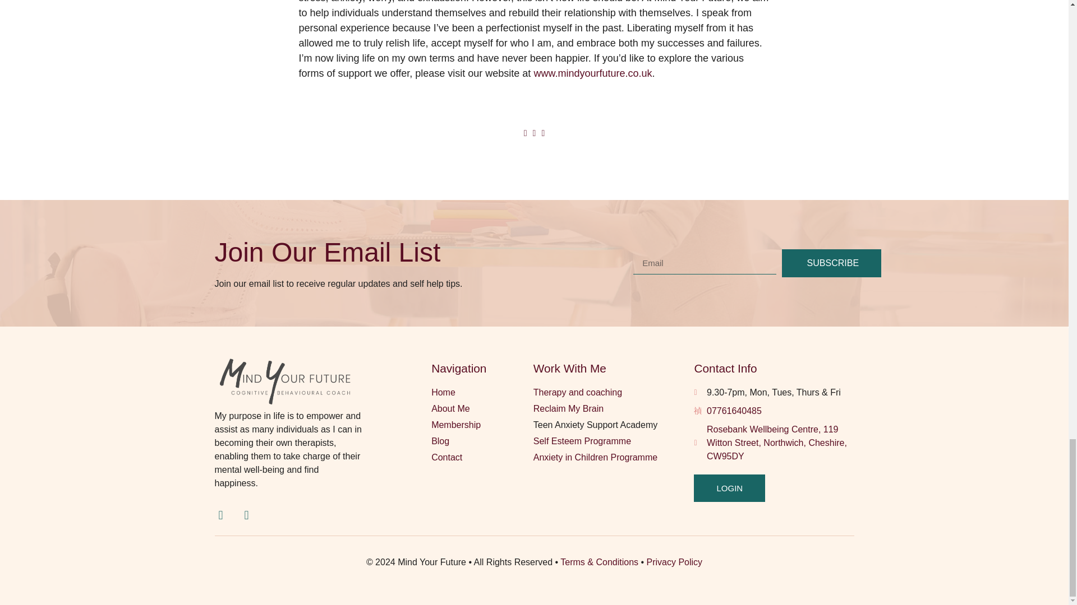  What do you see at coordinates (613, 457) in the screenshot?
I see `Anxiety in Children Programme` at bounding box center [613, 457].